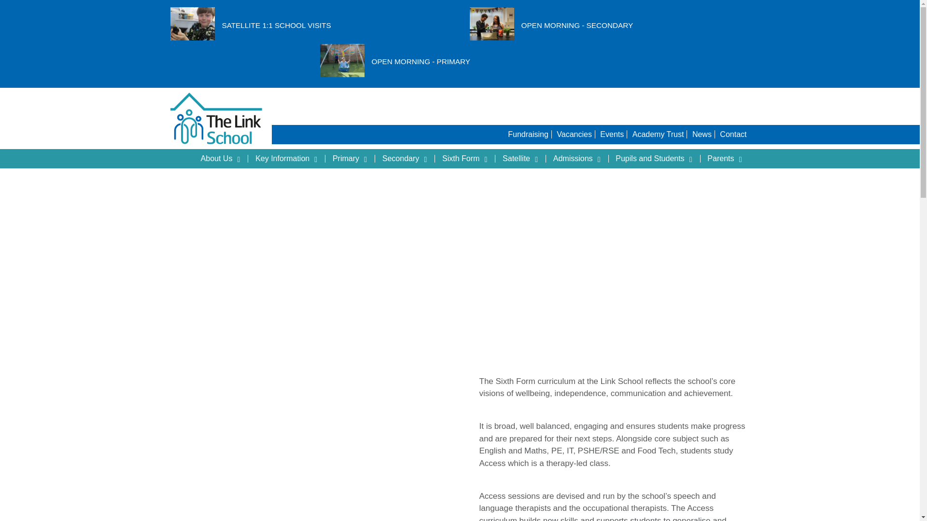  Describe the element at coordinates (578, 158) in the screenshot. I see `Admissions` at that location.